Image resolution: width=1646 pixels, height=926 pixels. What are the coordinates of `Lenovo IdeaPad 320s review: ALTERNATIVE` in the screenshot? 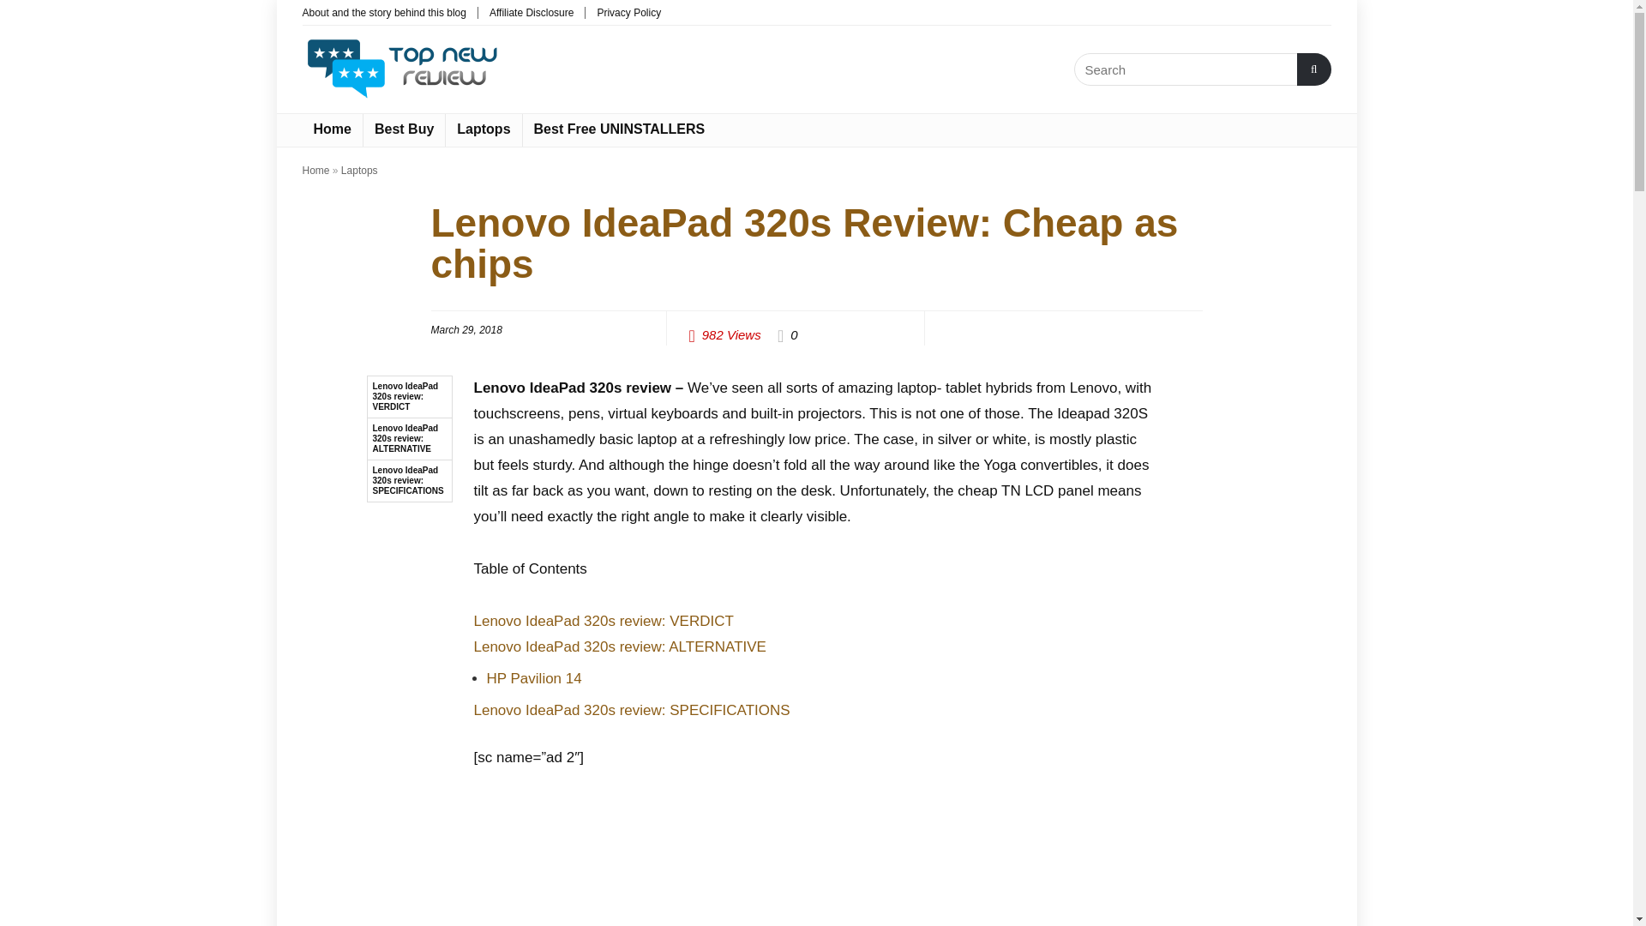 It's located at (409, 439).